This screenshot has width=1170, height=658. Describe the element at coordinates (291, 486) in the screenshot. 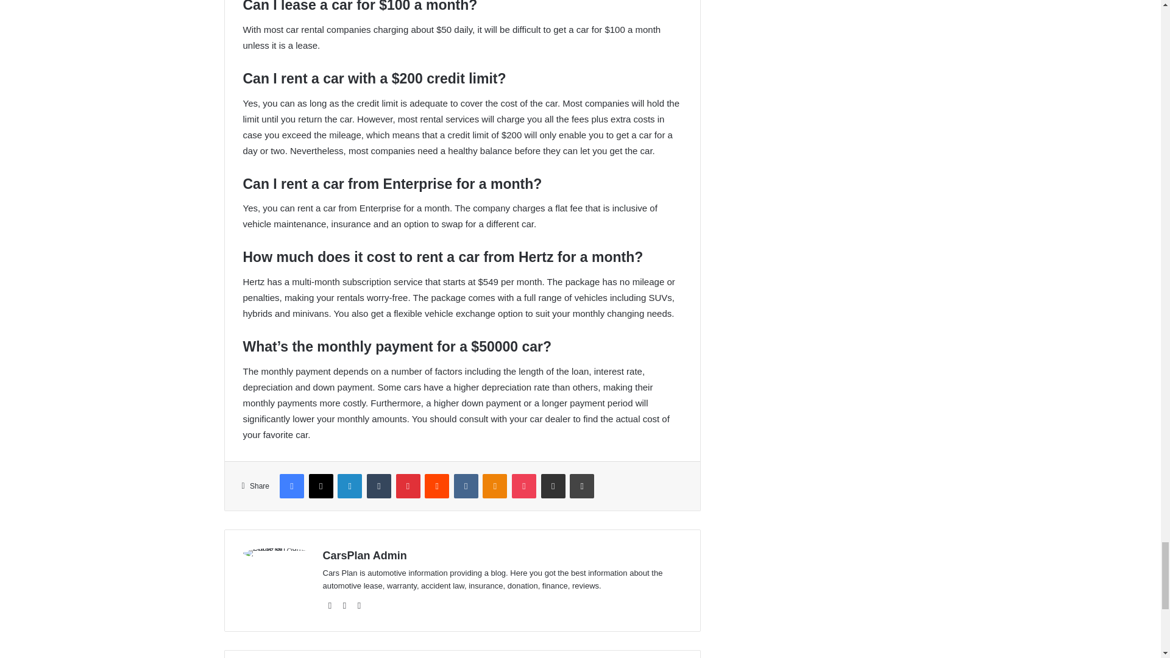

I see `Facebook` at that location.